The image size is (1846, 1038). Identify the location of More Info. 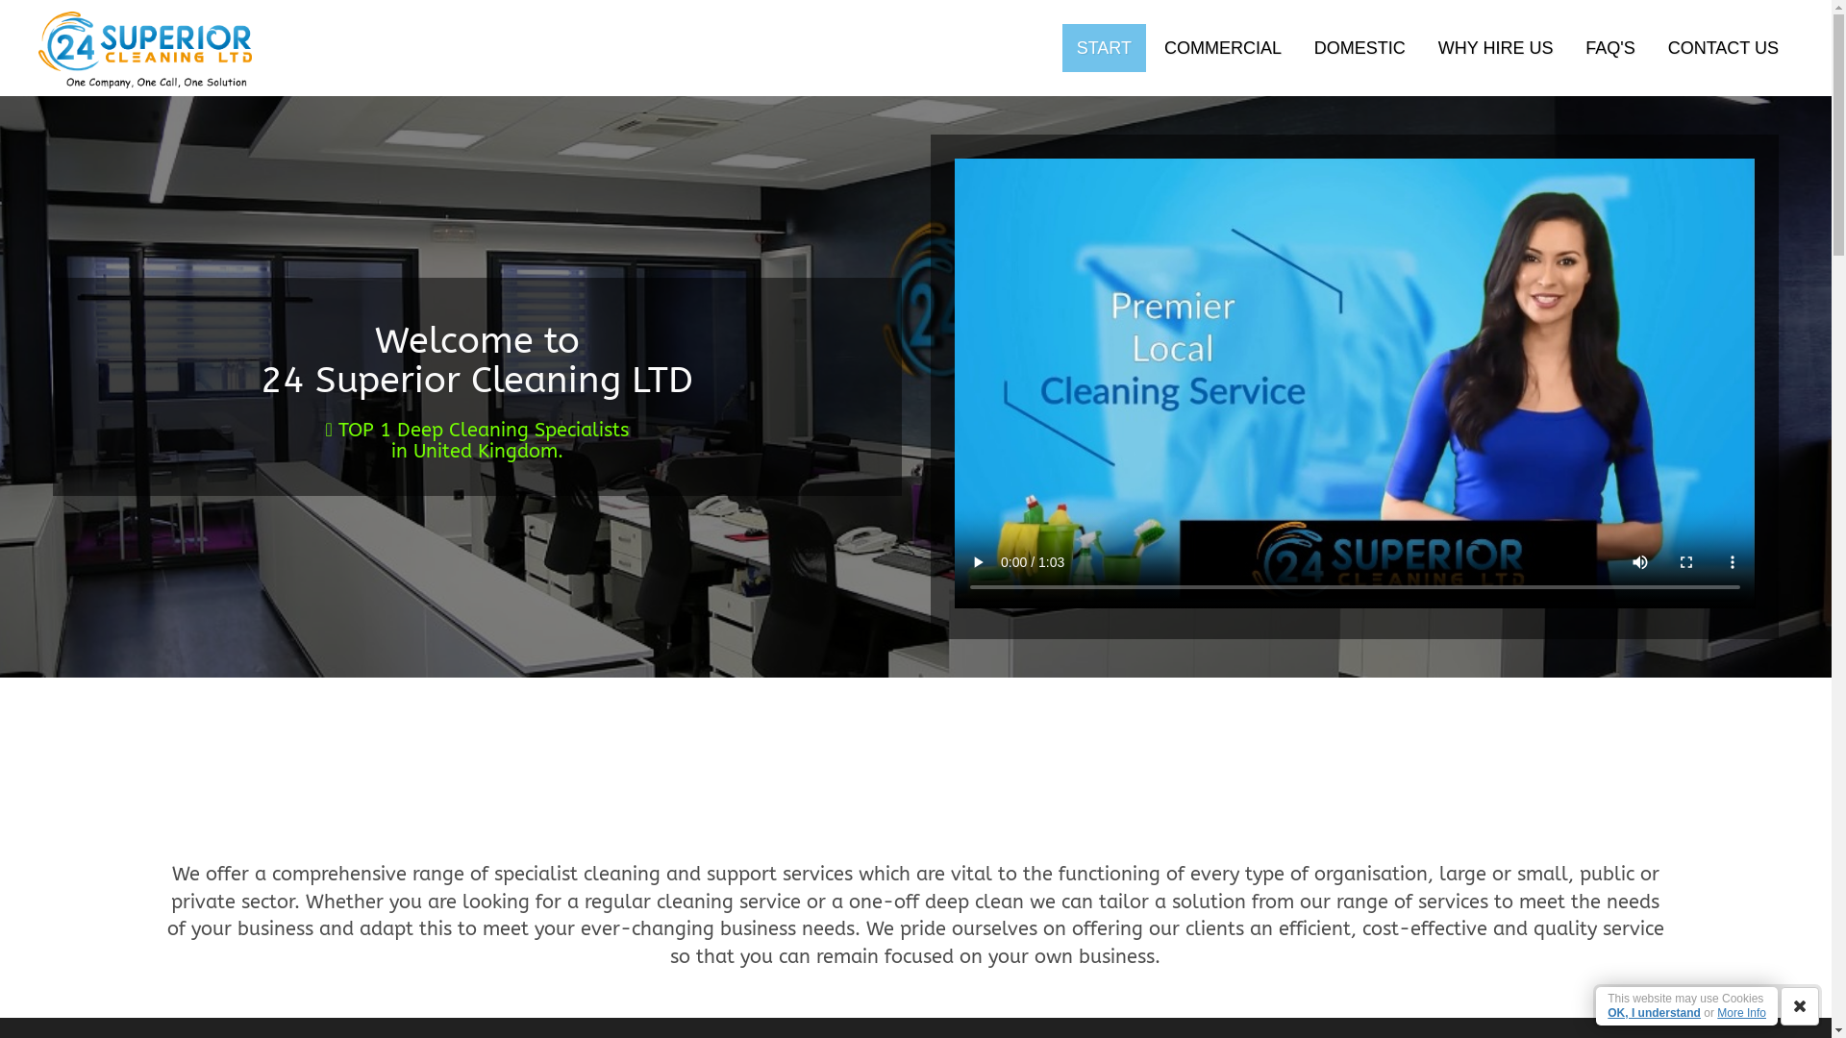
(1742, 1013).